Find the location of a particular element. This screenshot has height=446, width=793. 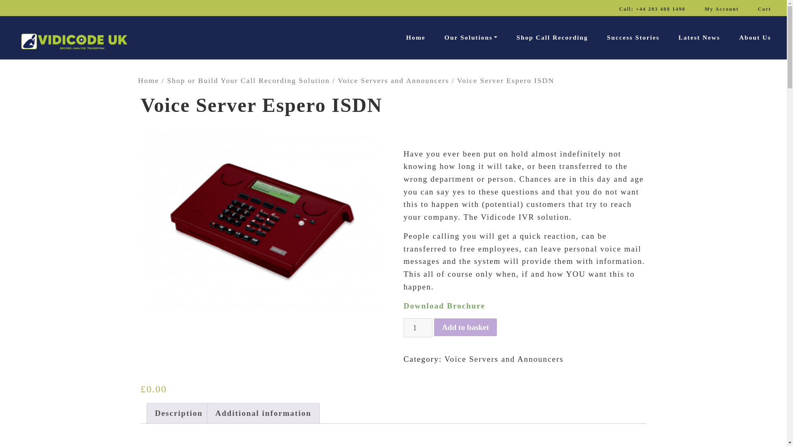

Add to basket is located at coordinates (465, 327).